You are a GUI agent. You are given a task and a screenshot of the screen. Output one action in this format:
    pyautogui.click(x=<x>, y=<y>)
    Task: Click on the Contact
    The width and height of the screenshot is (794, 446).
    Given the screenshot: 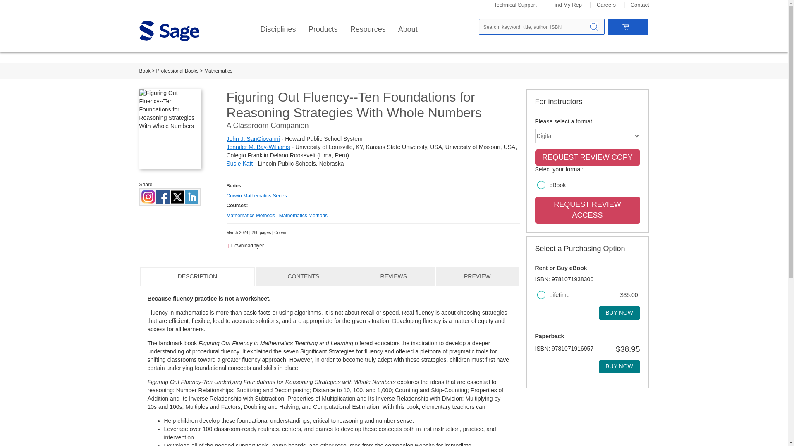 What is the action you would take?
    pyautogui.click(x=640, y=5)
    